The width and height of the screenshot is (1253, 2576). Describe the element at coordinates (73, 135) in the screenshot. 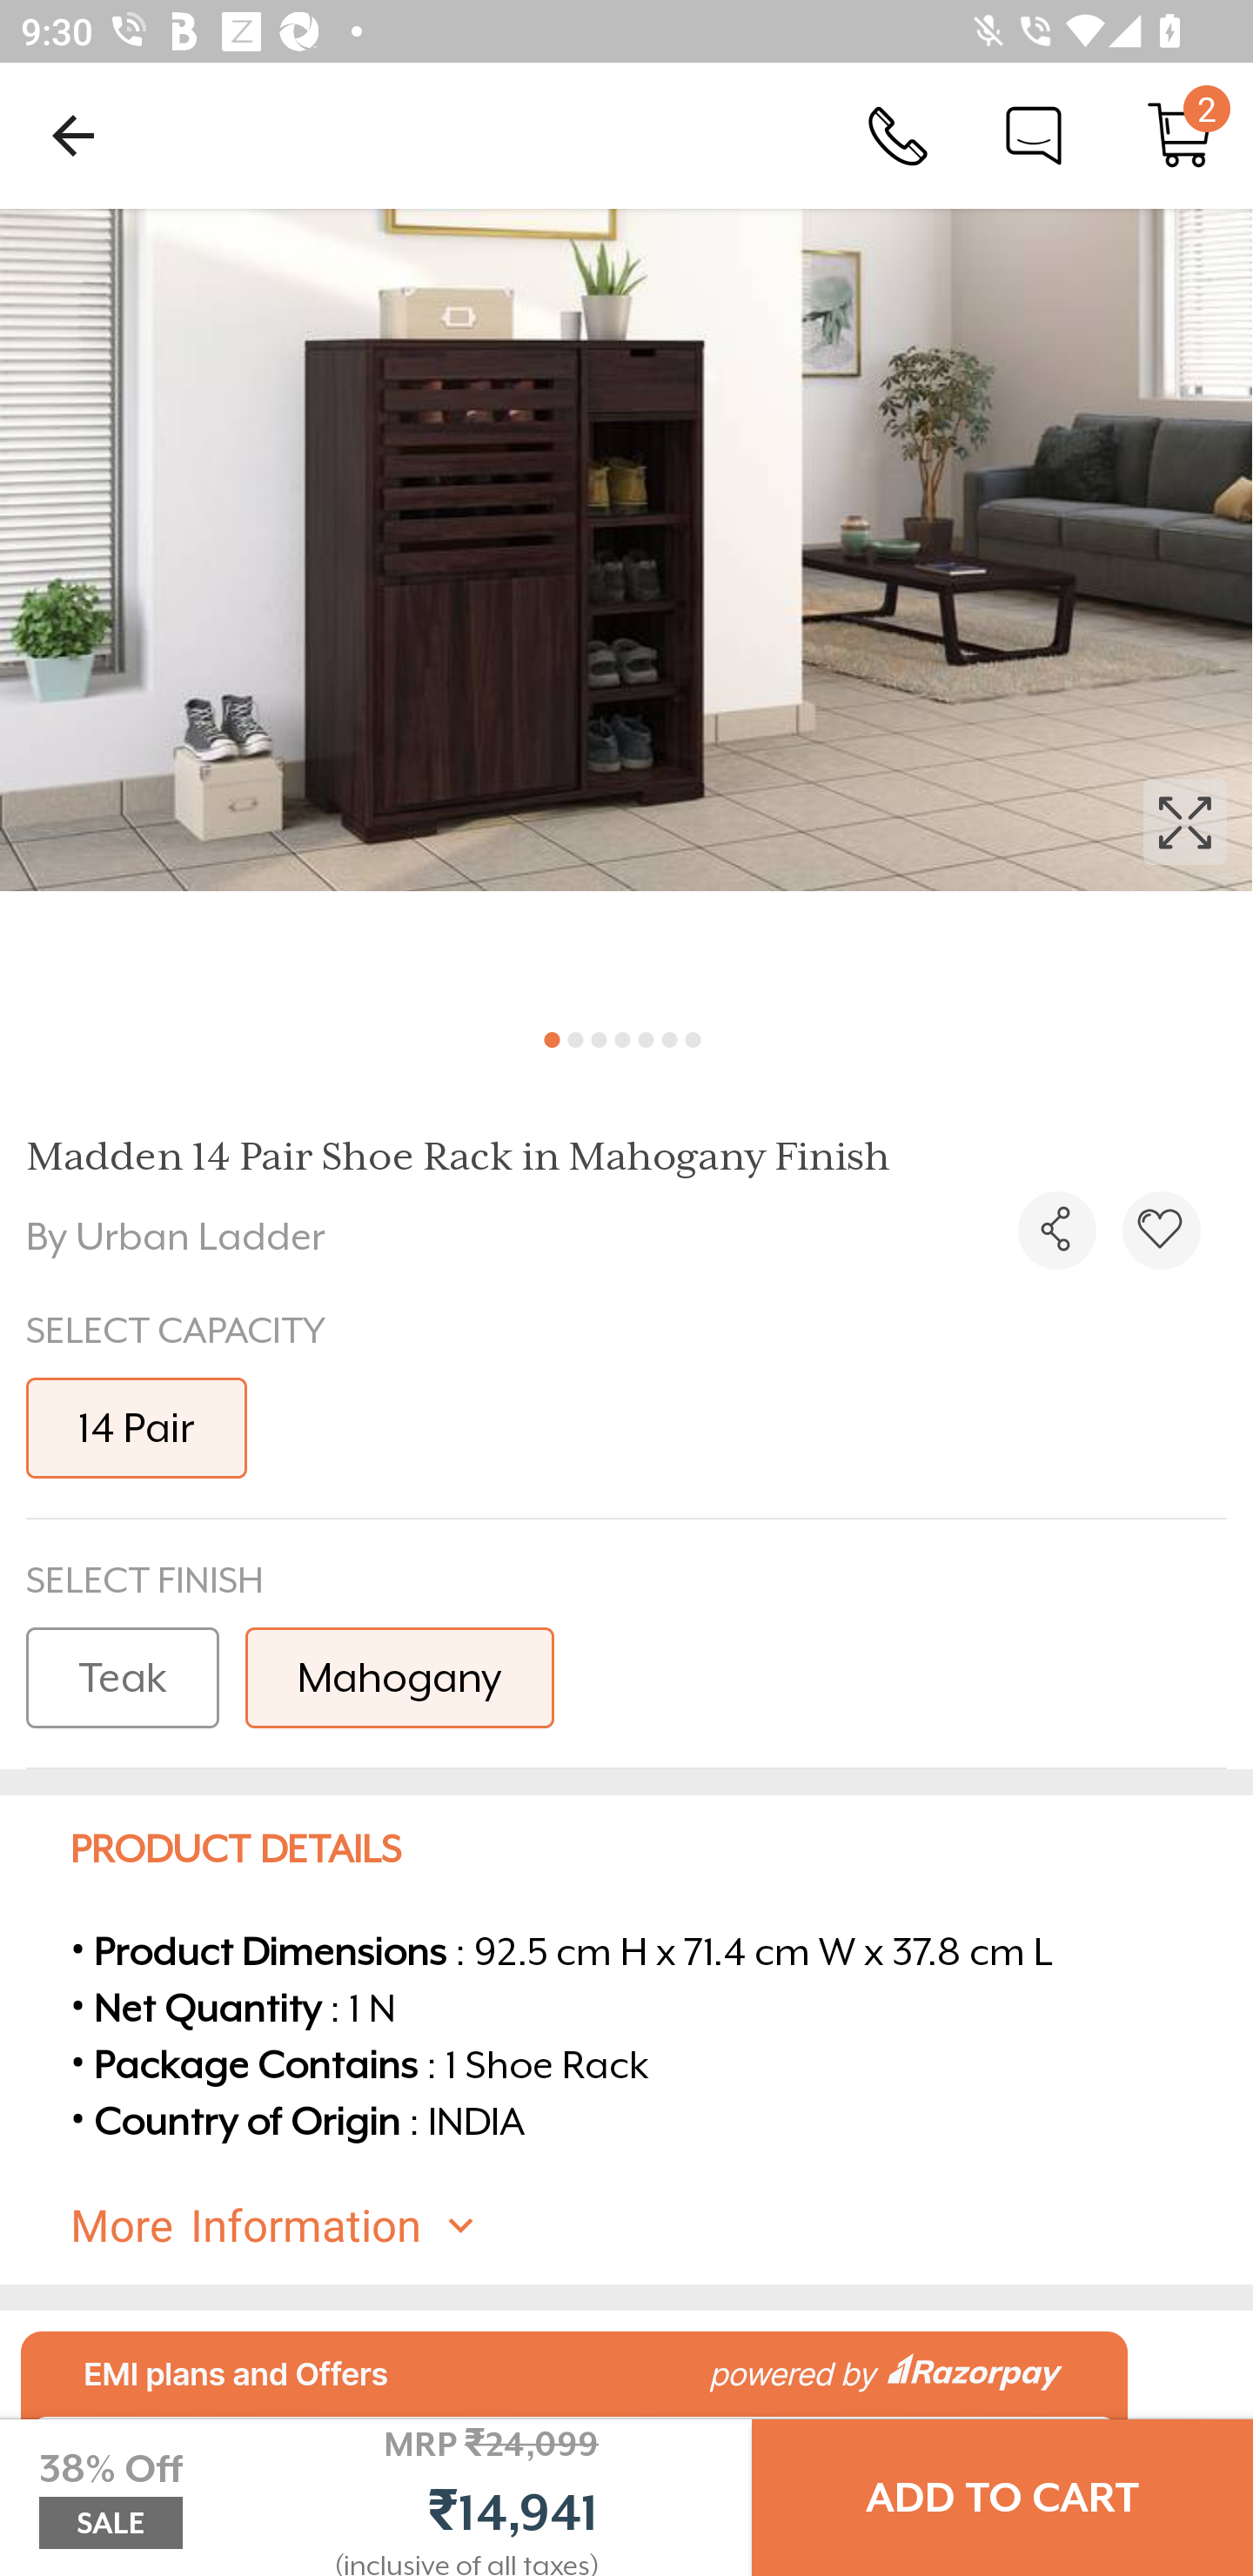

I see `Navigate up` at that location.